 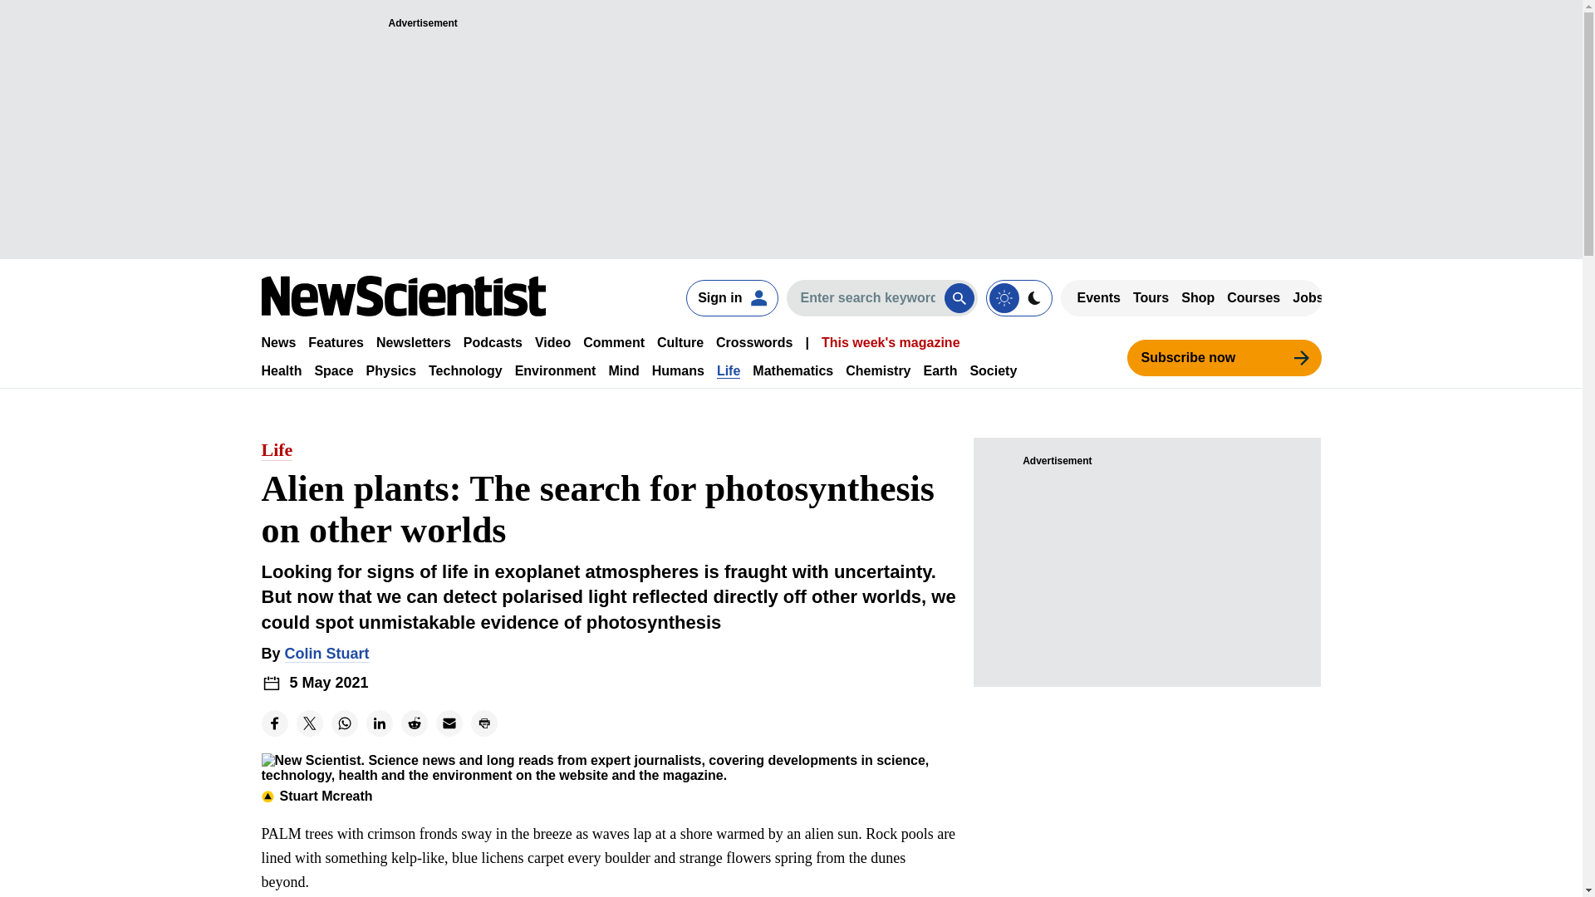 What do you see at coordinates (940, 370) in the screenshot?
I see `Earth` at bounding box center [940, 370].